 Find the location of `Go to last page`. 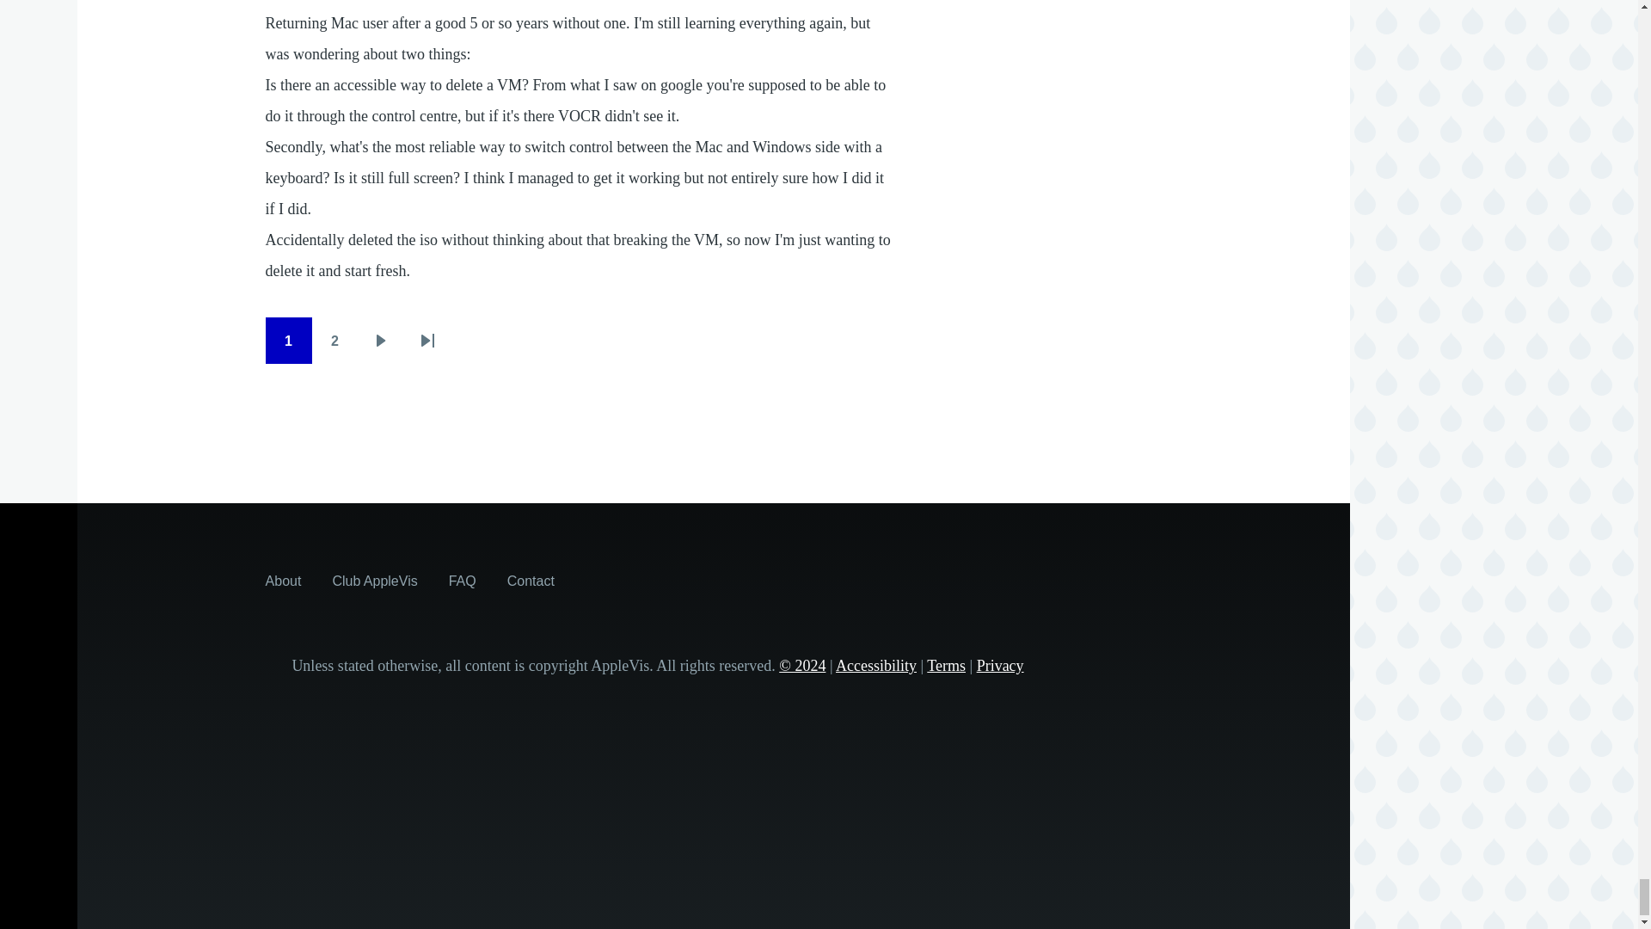

Go to last page is located at coordinates (427, 341).